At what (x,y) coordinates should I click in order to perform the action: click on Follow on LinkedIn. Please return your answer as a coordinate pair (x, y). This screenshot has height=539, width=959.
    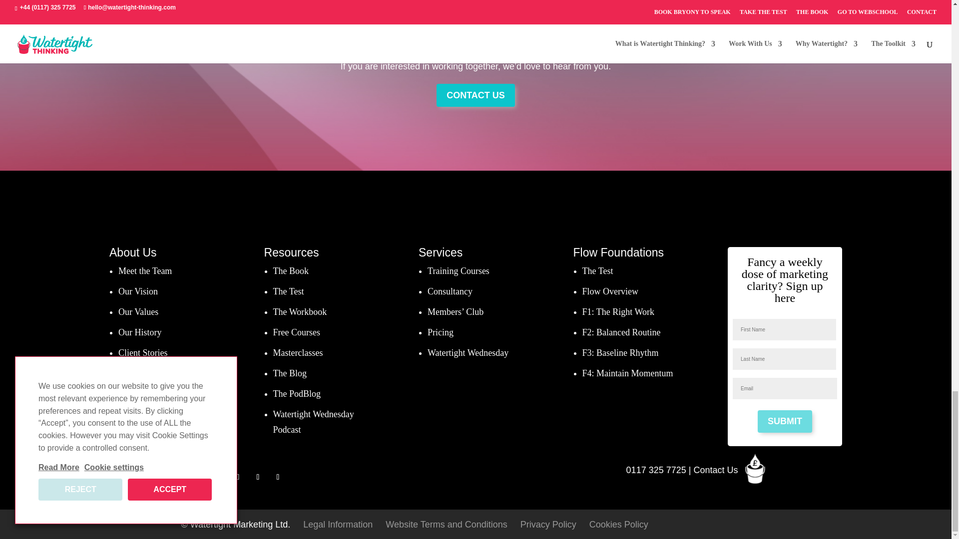
    Looking at the image, I should click on (257, 476).